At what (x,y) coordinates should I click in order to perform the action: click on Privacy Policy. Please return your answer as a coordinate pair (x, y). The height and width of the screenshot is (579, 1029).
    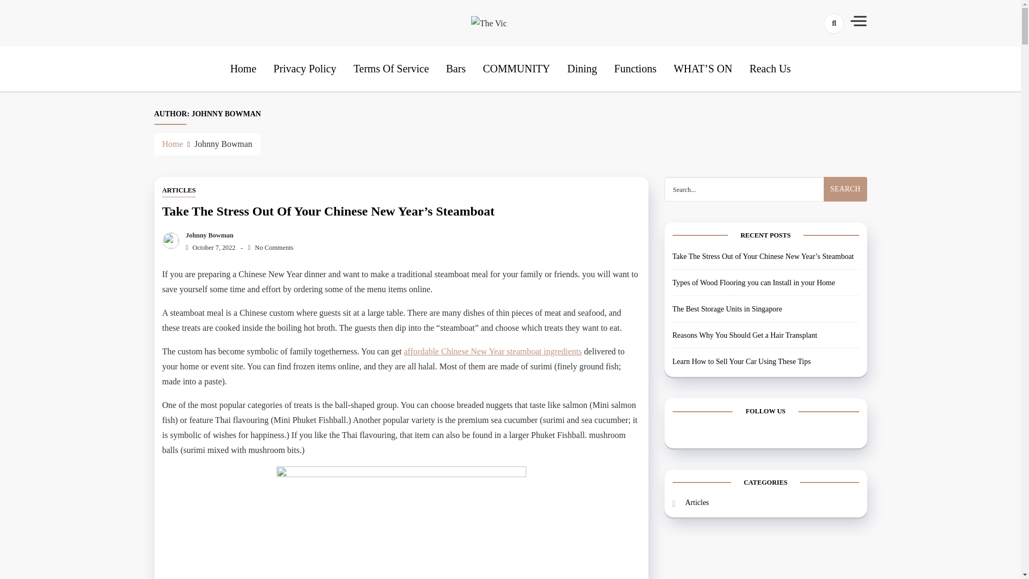
    Looking at the image, I should click on (304, 69).